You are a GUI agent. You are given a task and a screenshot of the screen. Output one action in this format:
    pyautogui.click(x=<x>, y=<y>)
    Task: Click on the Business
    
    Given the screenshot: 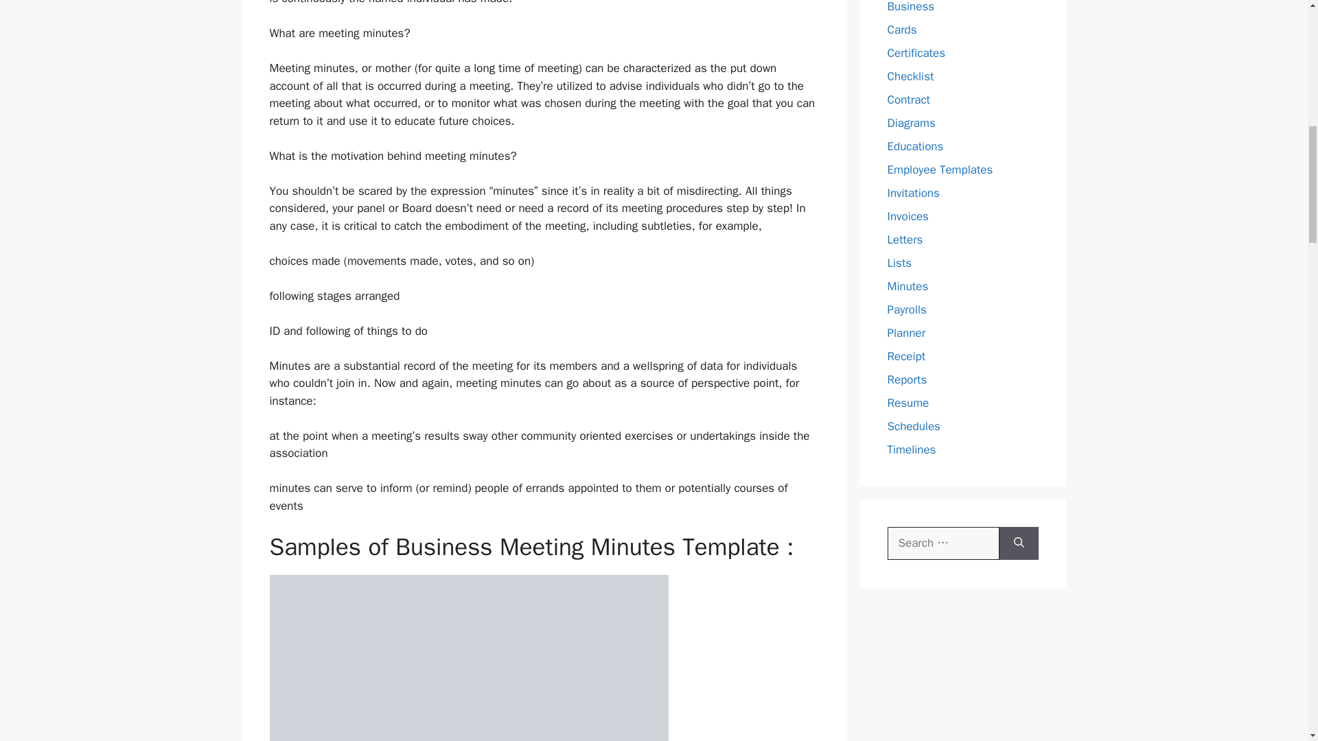 What is the action you would take?
    pyautogui.click(x=910, y=7)
    